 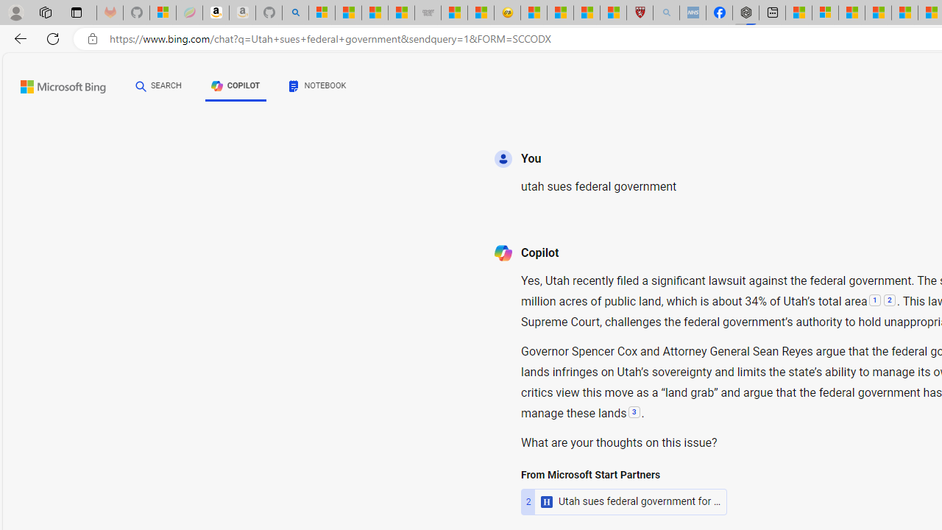 I want to click on 2 Utah sues federal government for control of public lands, so click(x=624, y=501).